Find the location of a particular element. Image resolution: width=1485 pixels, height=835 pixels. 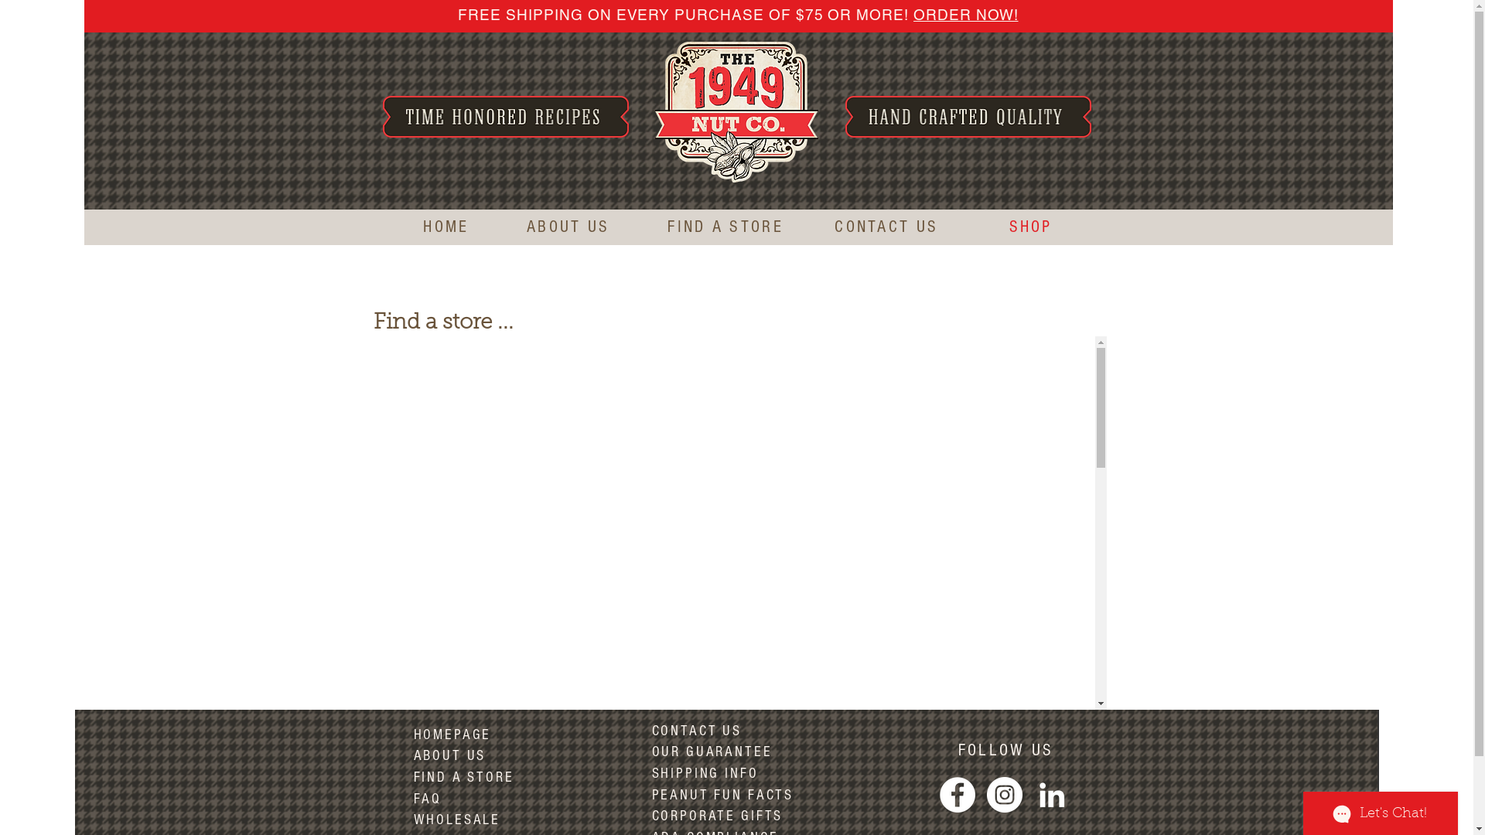

CONTACT US is located at coordinates (696, 731).